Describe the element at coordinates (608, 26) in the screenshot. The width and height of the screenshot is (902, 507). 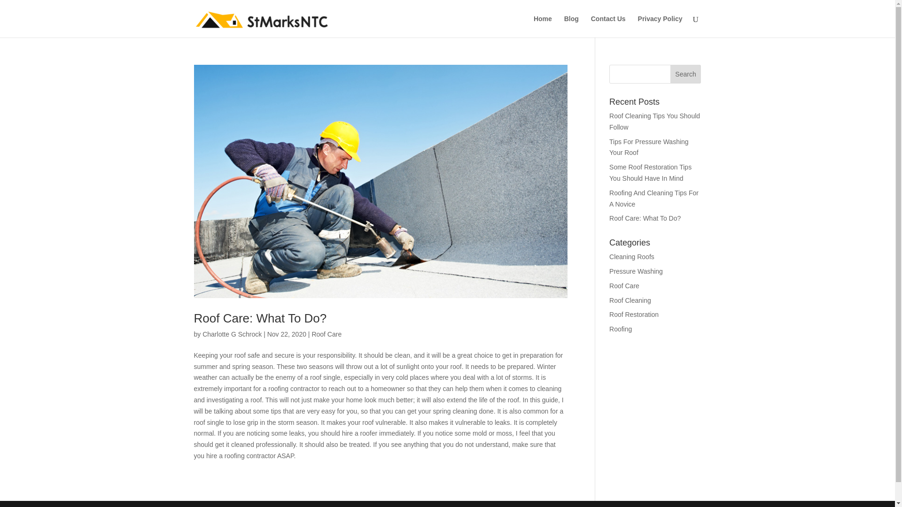
I see `Contact Us` at that location.